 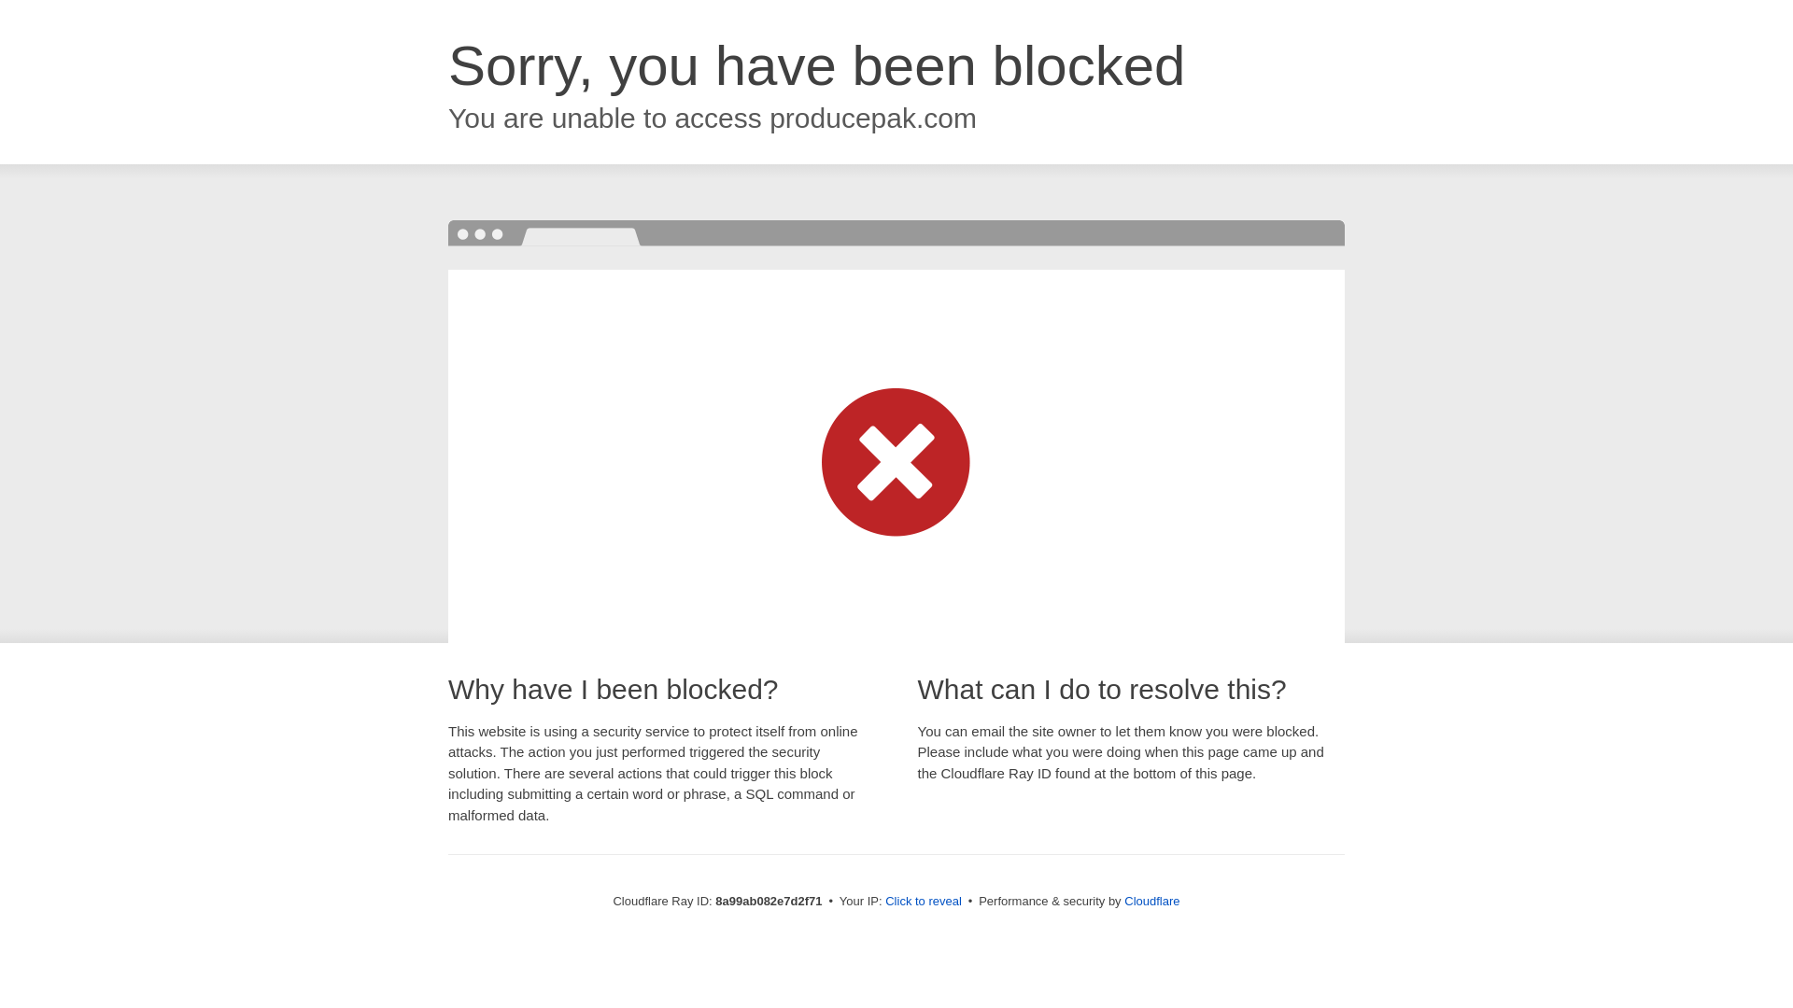 I want to click on Click to reveal, so click(x=923, y=902).